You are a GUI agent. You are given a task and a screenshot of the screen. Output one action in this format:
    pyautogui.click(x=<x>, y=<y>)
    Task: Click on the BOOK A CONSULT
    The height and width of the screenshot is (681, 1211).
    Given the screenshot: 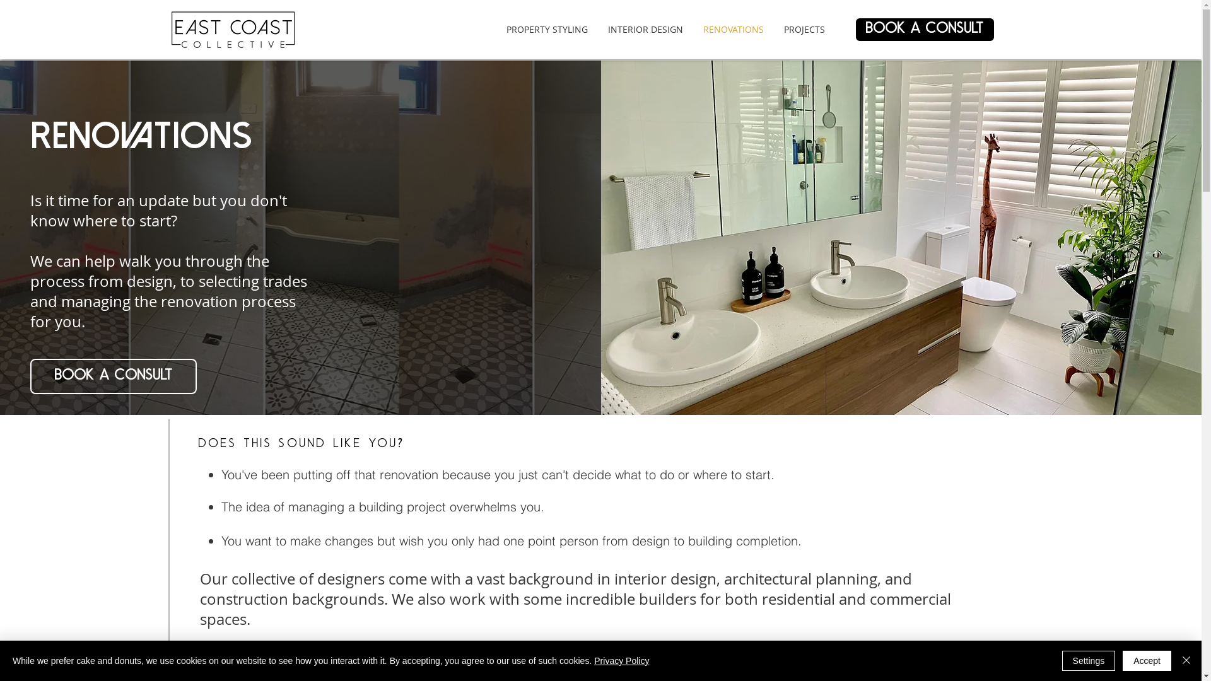 What is the action you would take?
    pyautogui.click(x=925, y=30)
    